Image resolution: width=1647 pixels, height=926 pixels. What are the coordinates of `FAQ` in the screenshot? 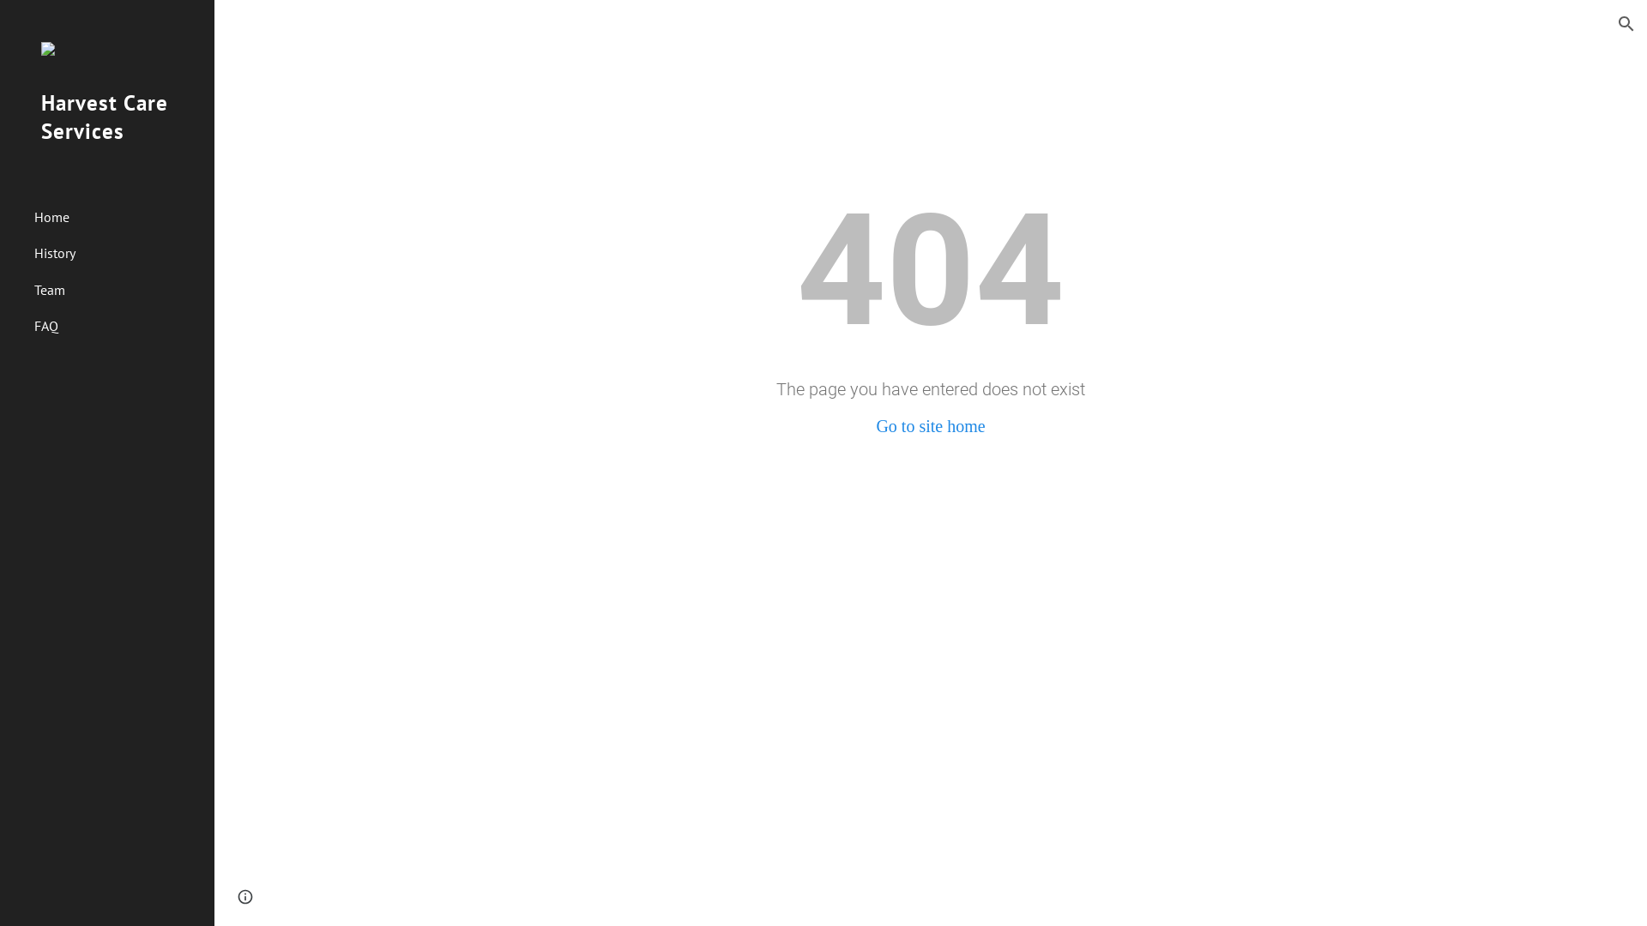 It's located at (118, 326).